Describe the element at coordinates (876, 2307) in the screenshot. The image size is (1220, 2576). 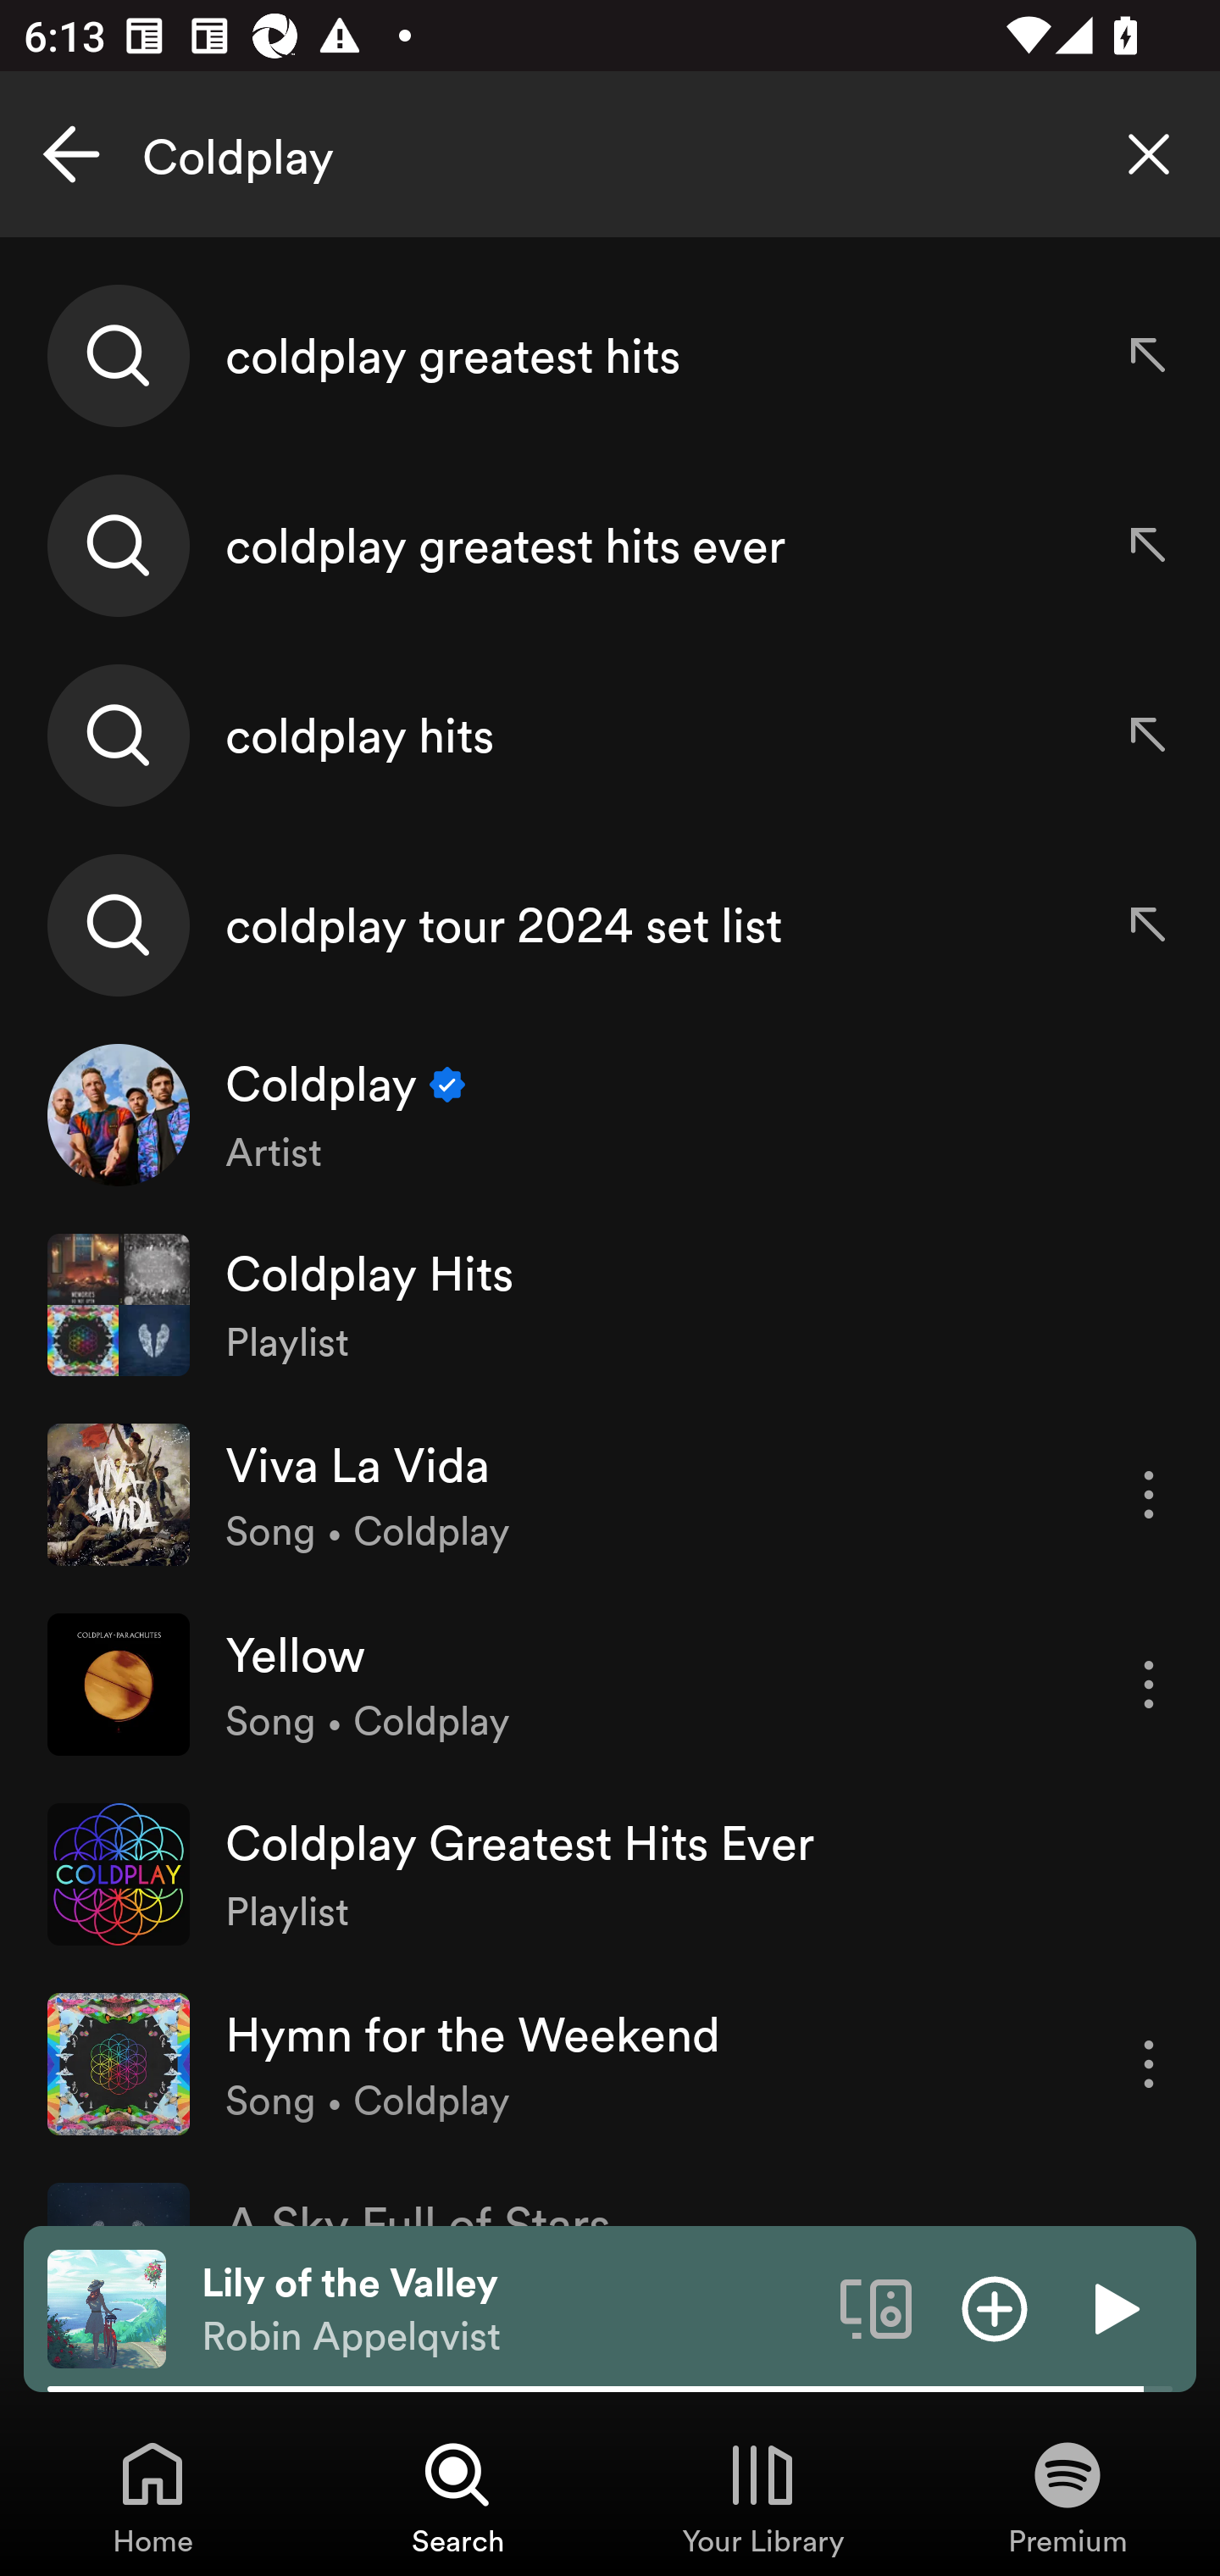
I see `Connect to a device. Opens the devices menu` at that location.